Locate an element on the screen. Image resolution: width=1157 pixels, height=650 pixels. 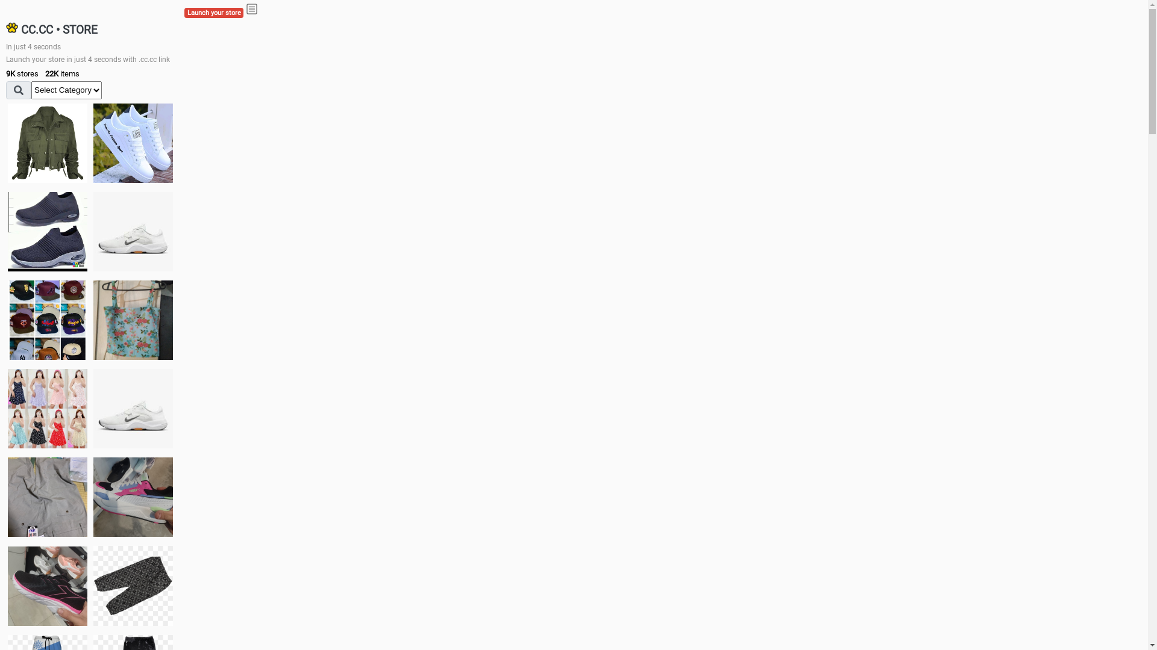
Ukay cloth is located at coordinates (133, 320).